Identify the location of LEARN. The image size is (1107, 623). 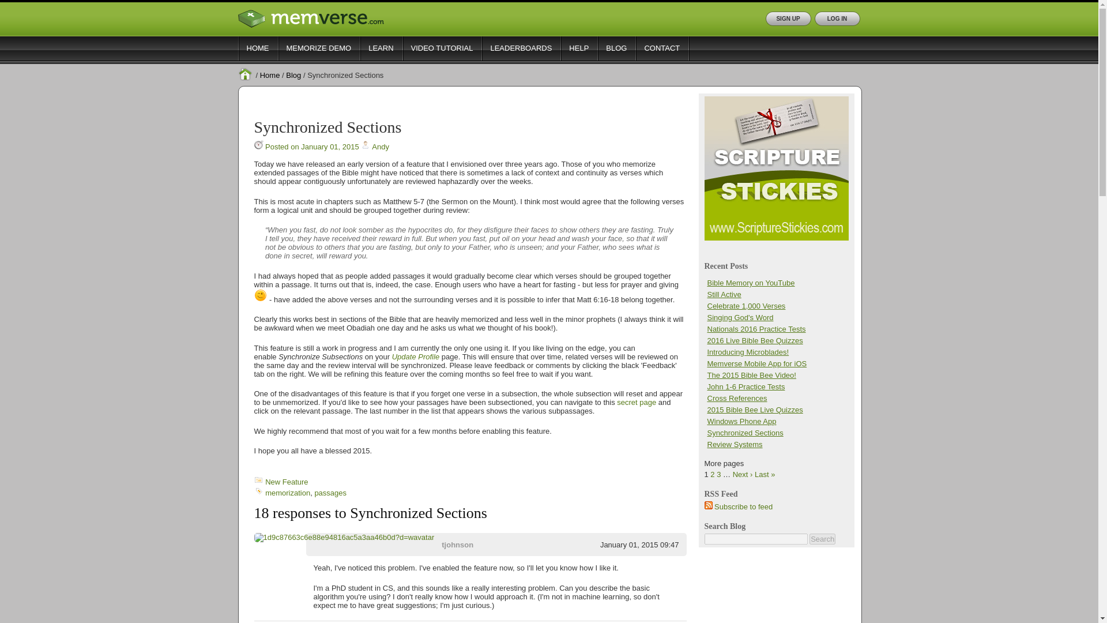
(381, 48).